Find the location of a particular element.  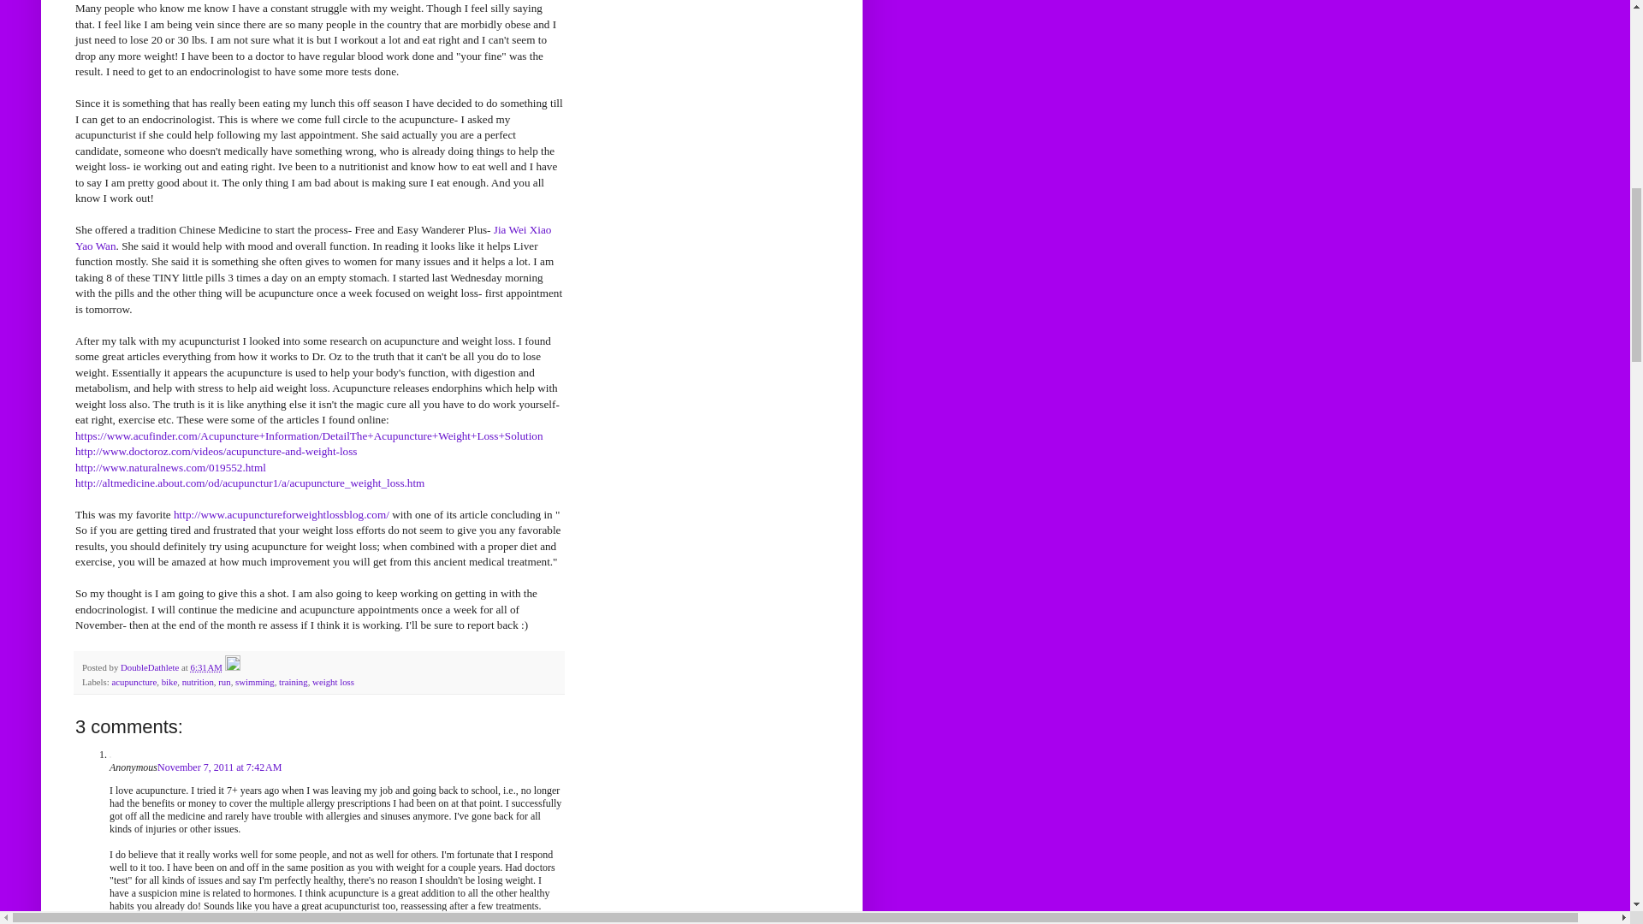

permanent link is located at coordinates (205, 667).